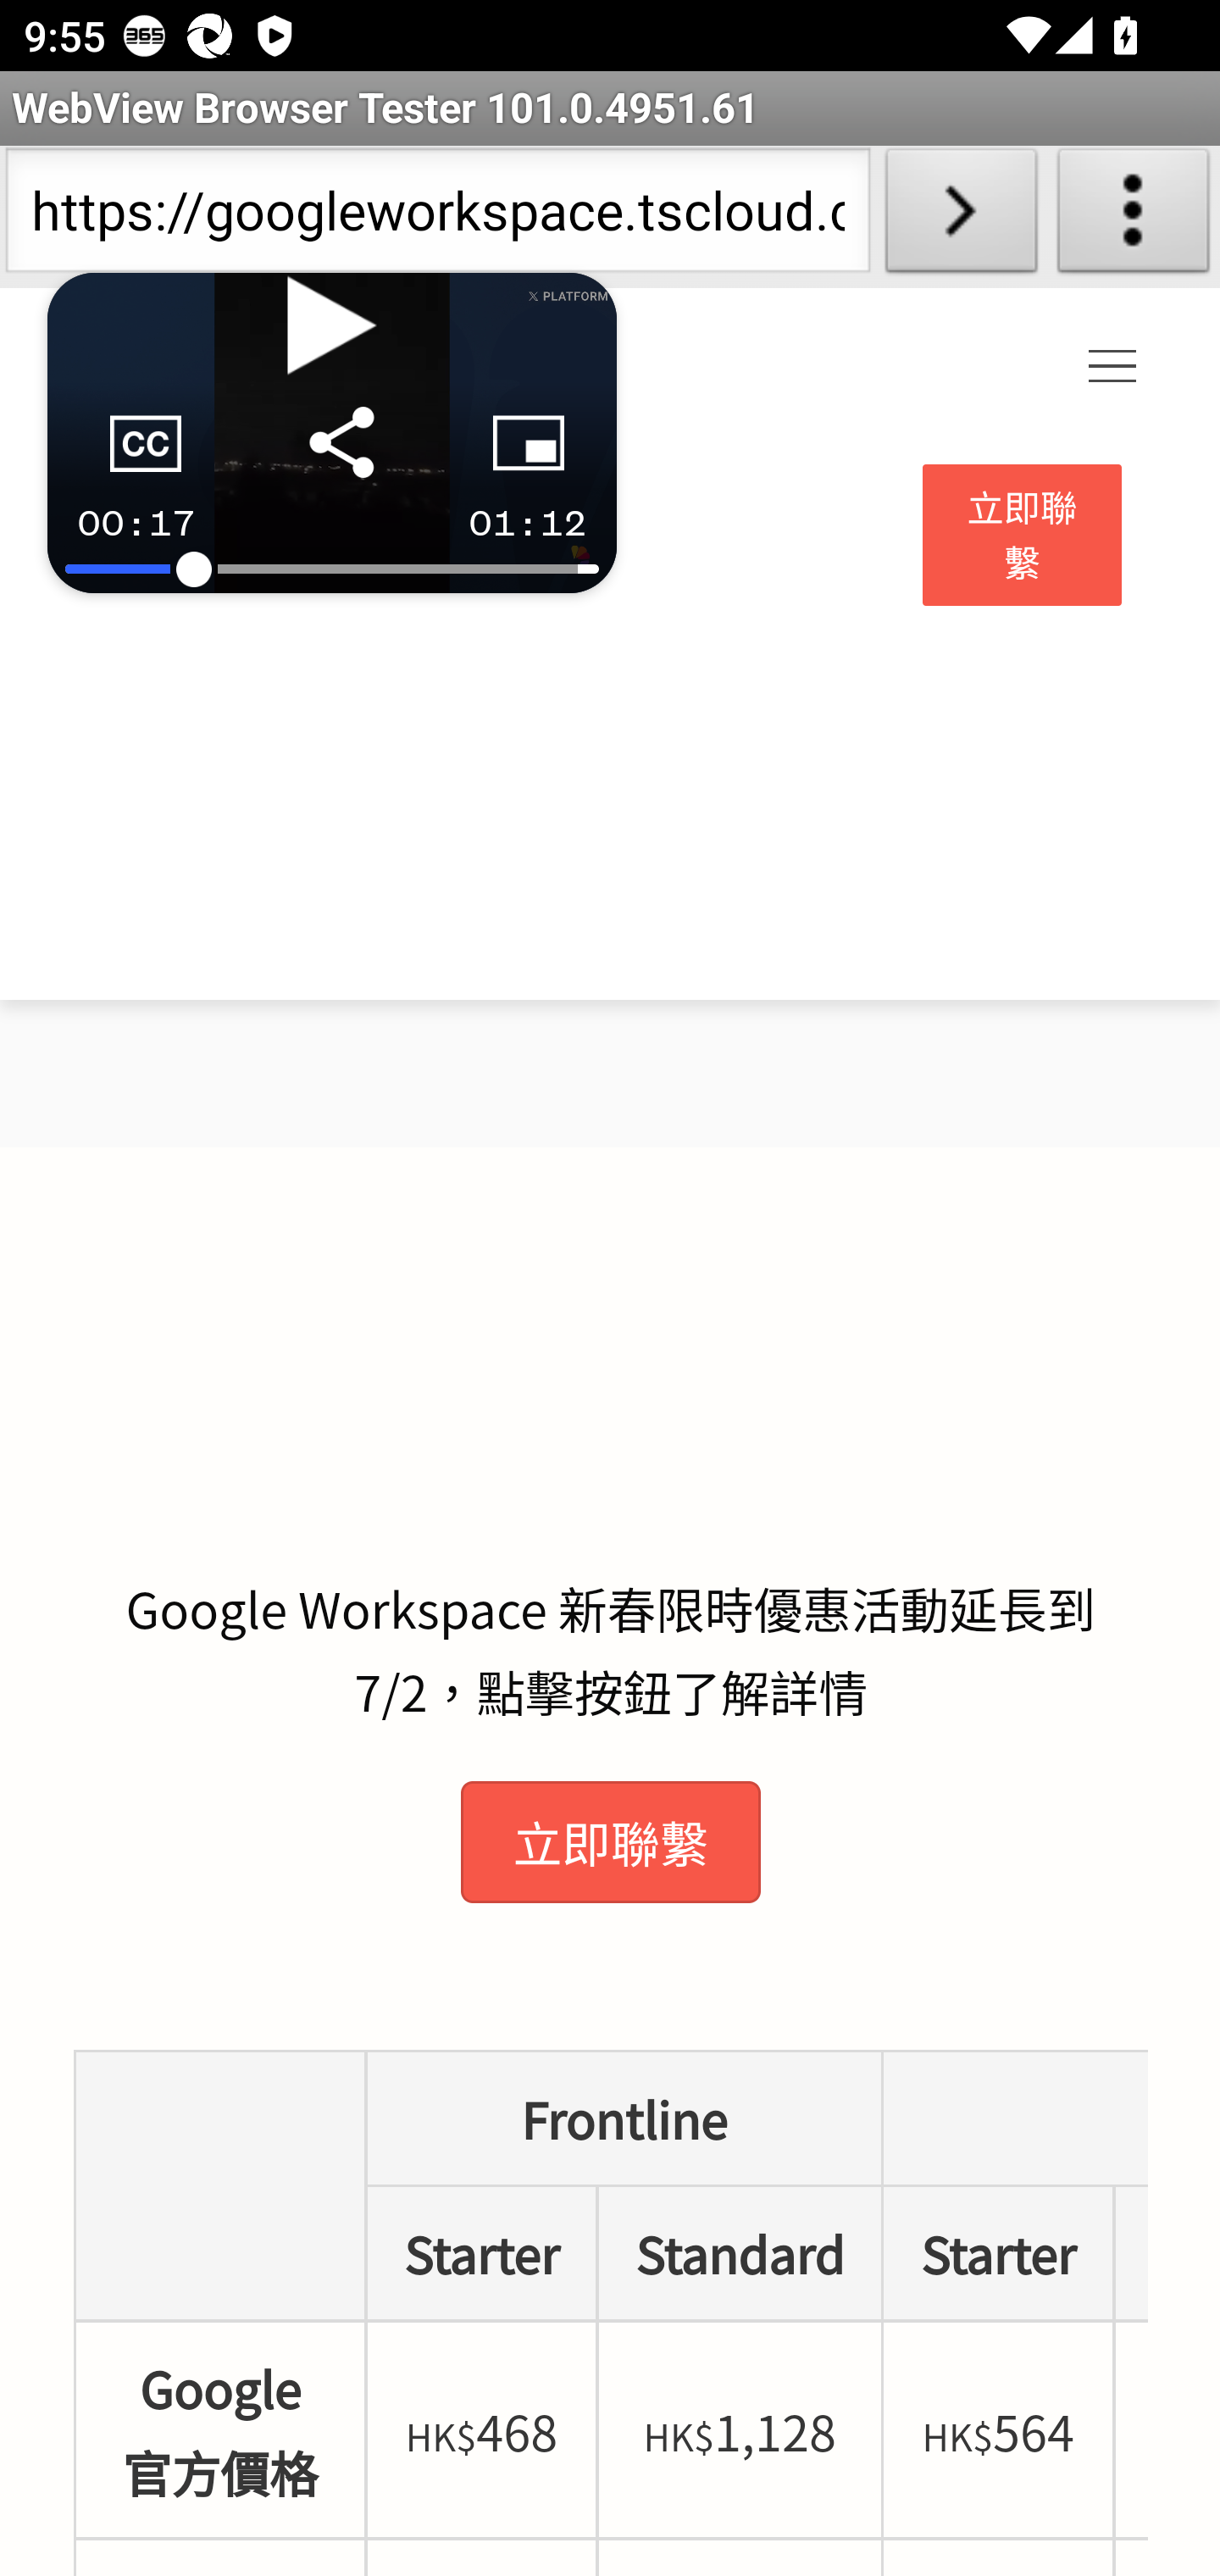  I want to click on 立即聯繫, so click(1023, 536).